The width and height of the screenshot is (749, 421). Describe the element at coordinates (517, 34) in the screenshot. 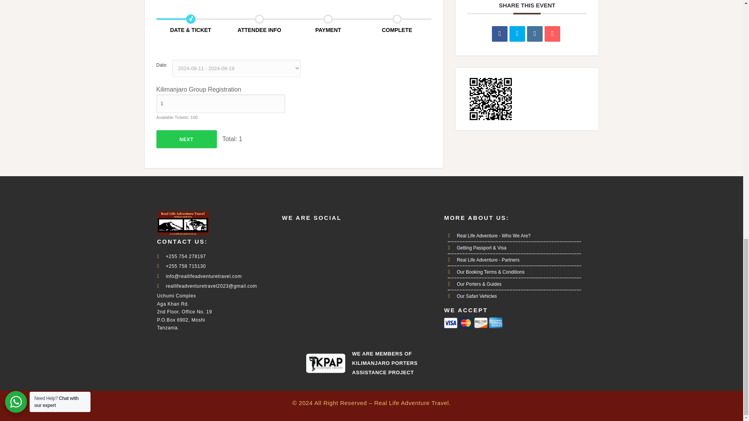

I see `Tweet` at that location.